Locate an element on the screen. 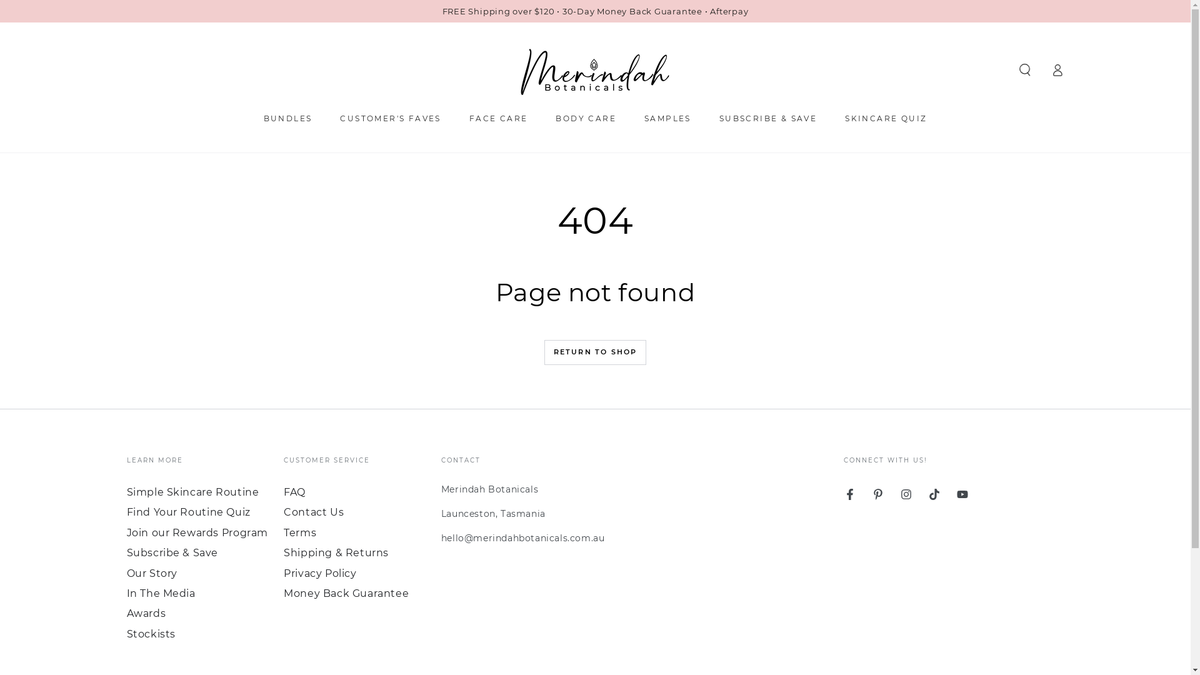 This screenshot has width=1200, height=675. Our Story is located at coordinates (151, 574).